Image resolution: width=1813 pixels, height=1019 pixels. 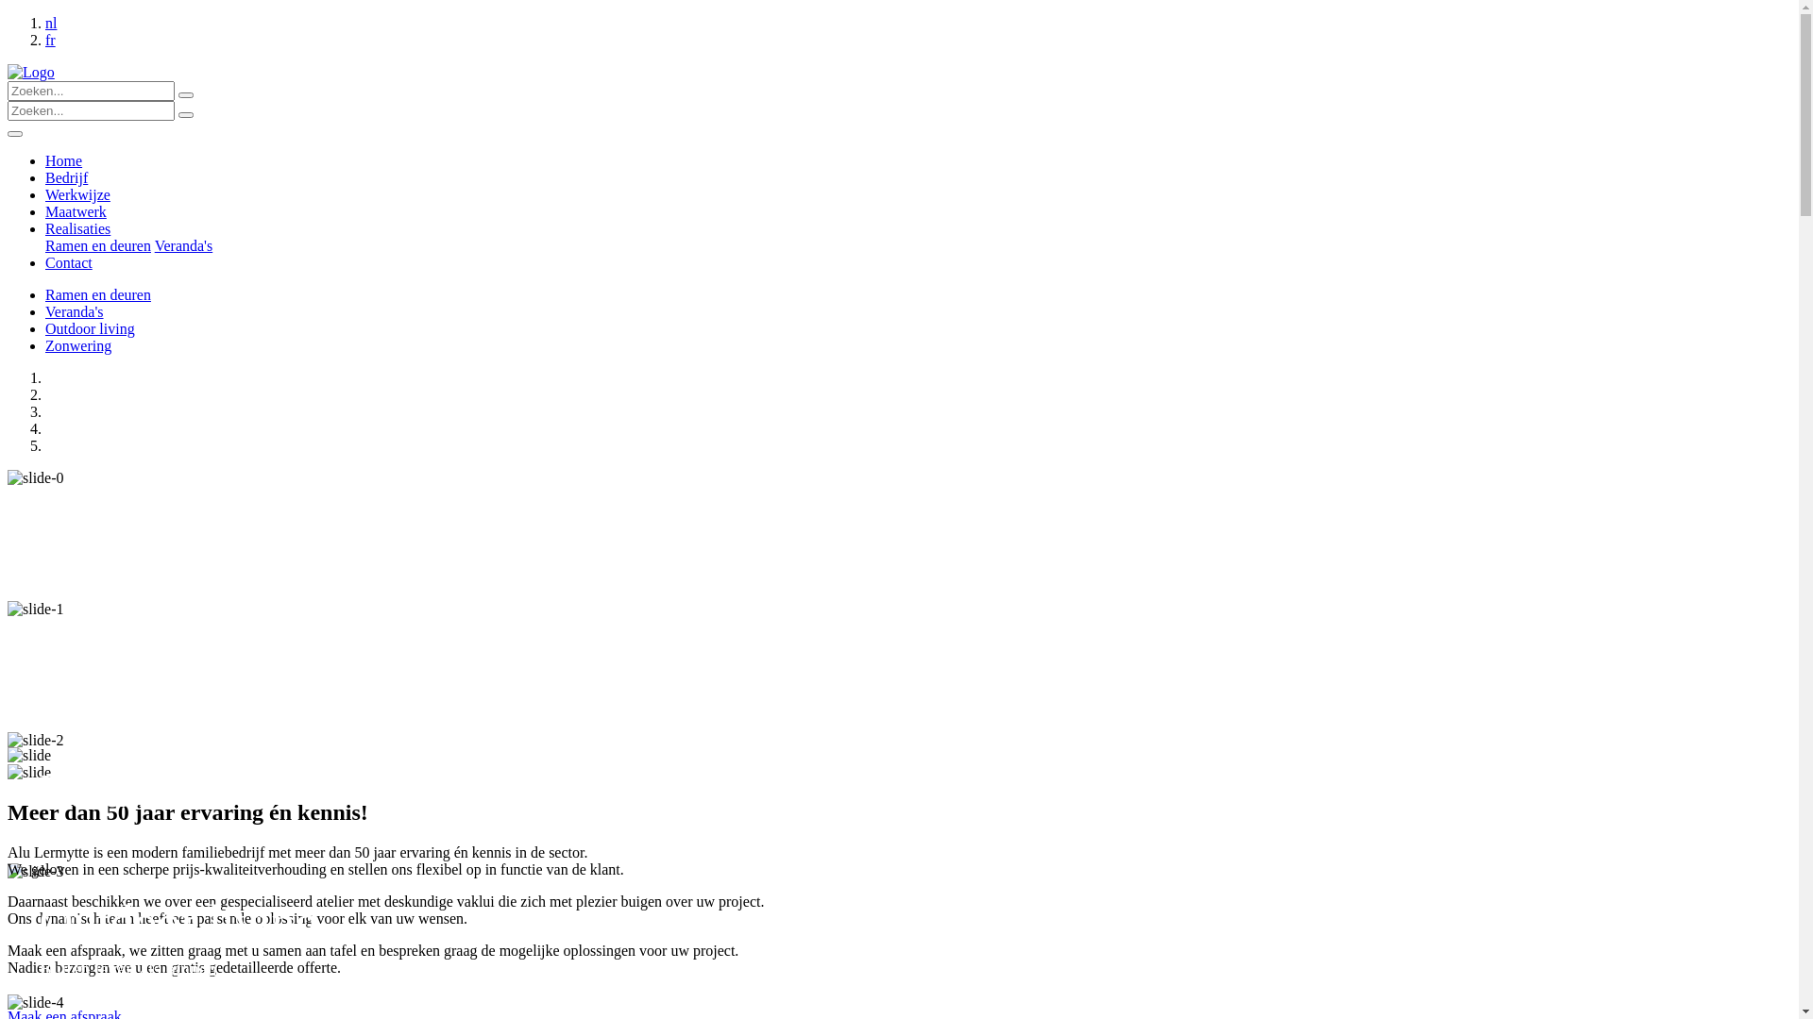 I want to click on Zonwering, so click(x=78, y=345).